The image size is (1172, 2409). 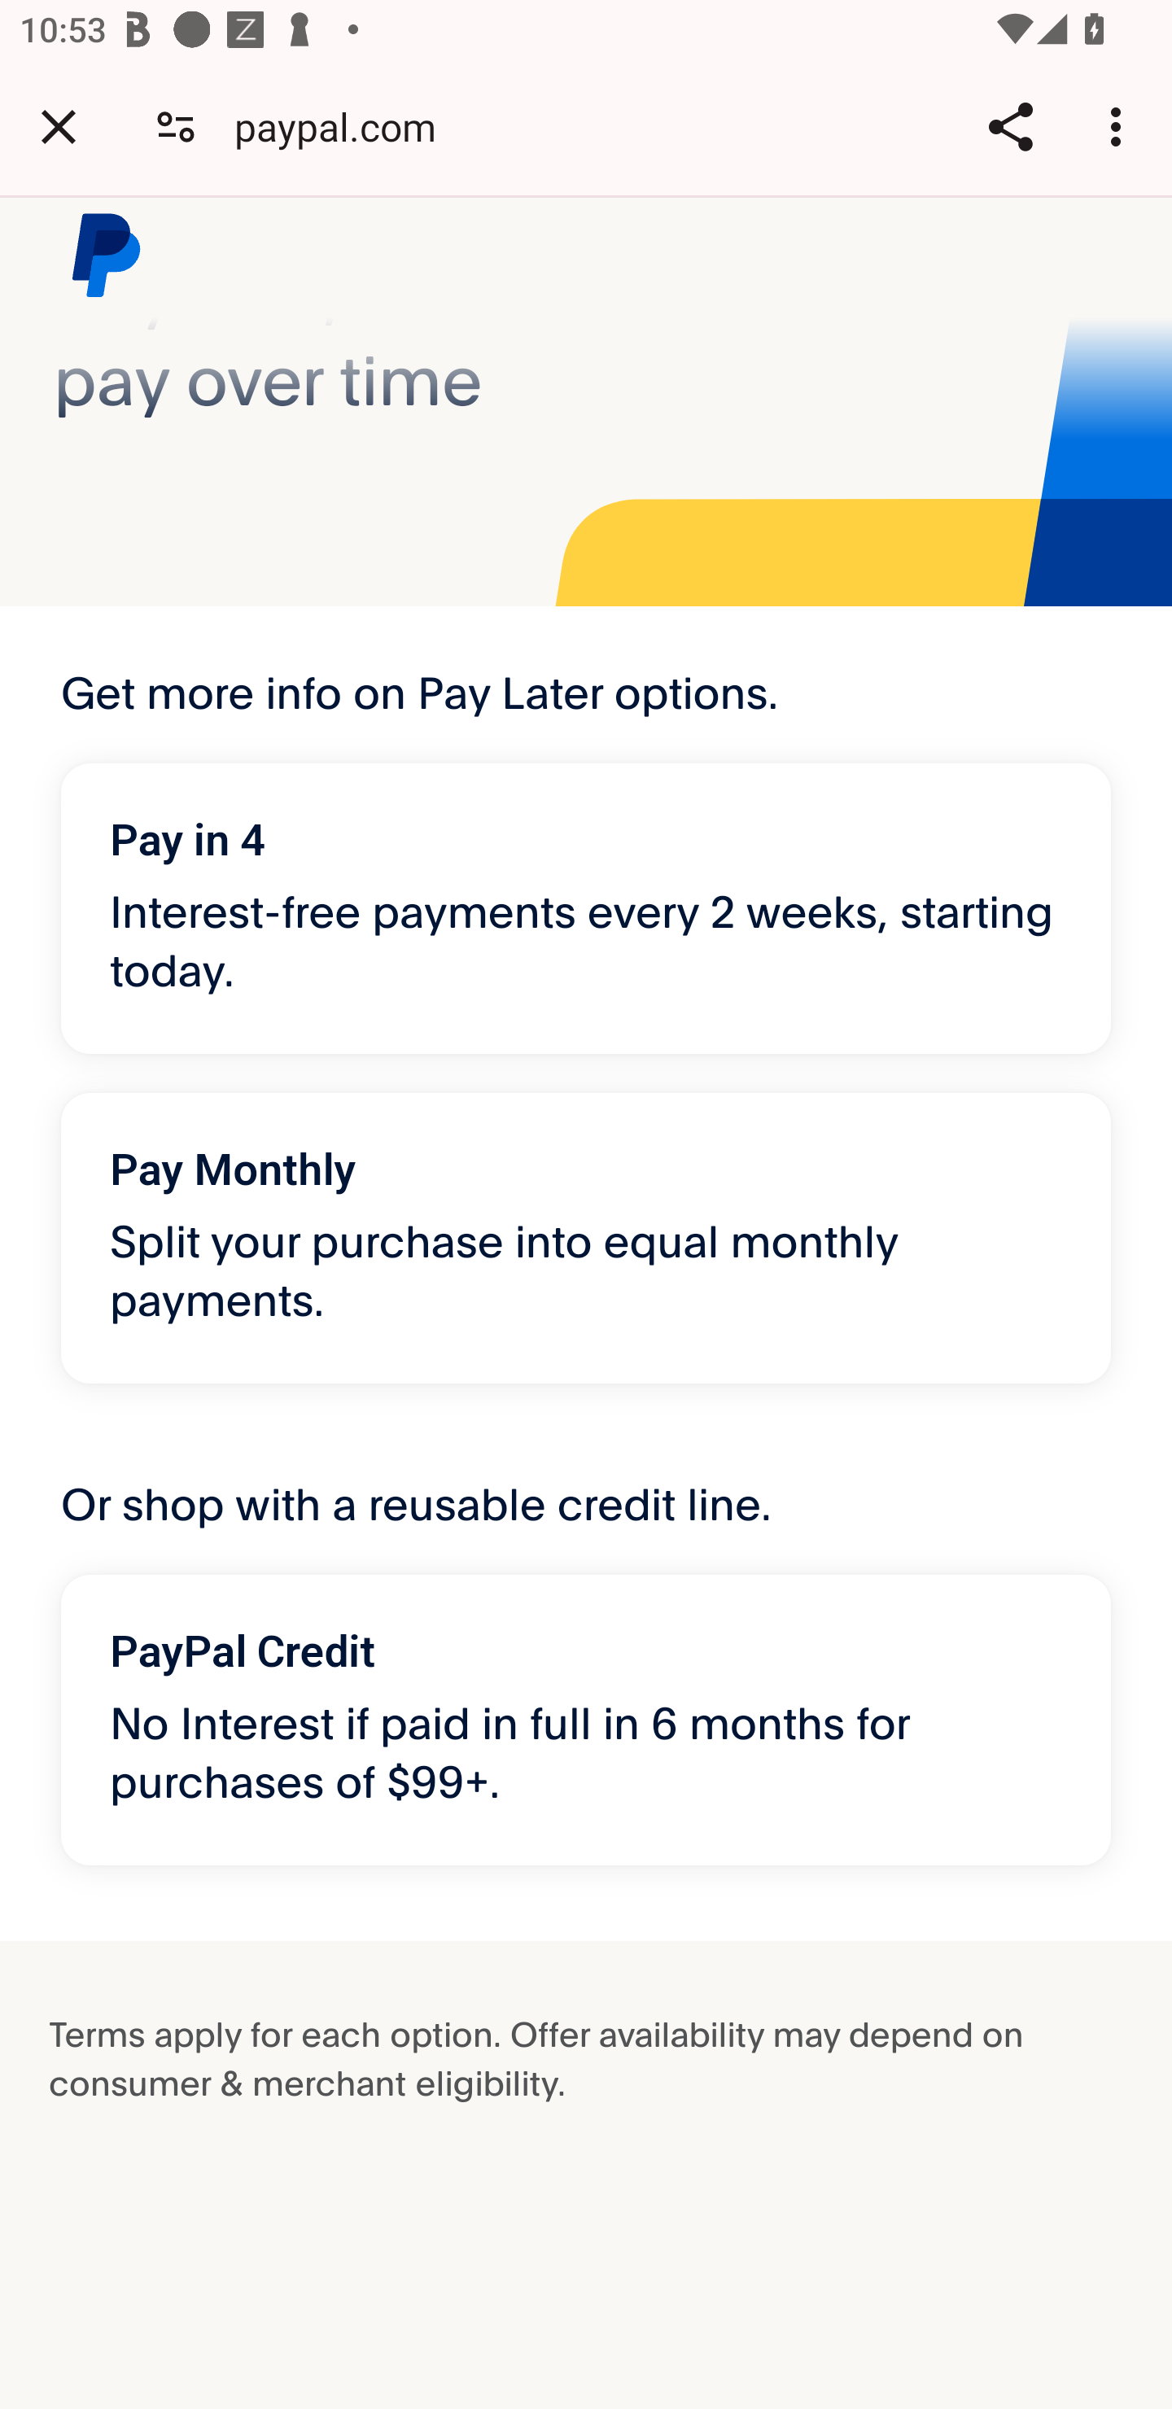 What do you see at coordinates (59, 126) in the screenshot?
I see `Close tab` at bounding box center [59, 126].